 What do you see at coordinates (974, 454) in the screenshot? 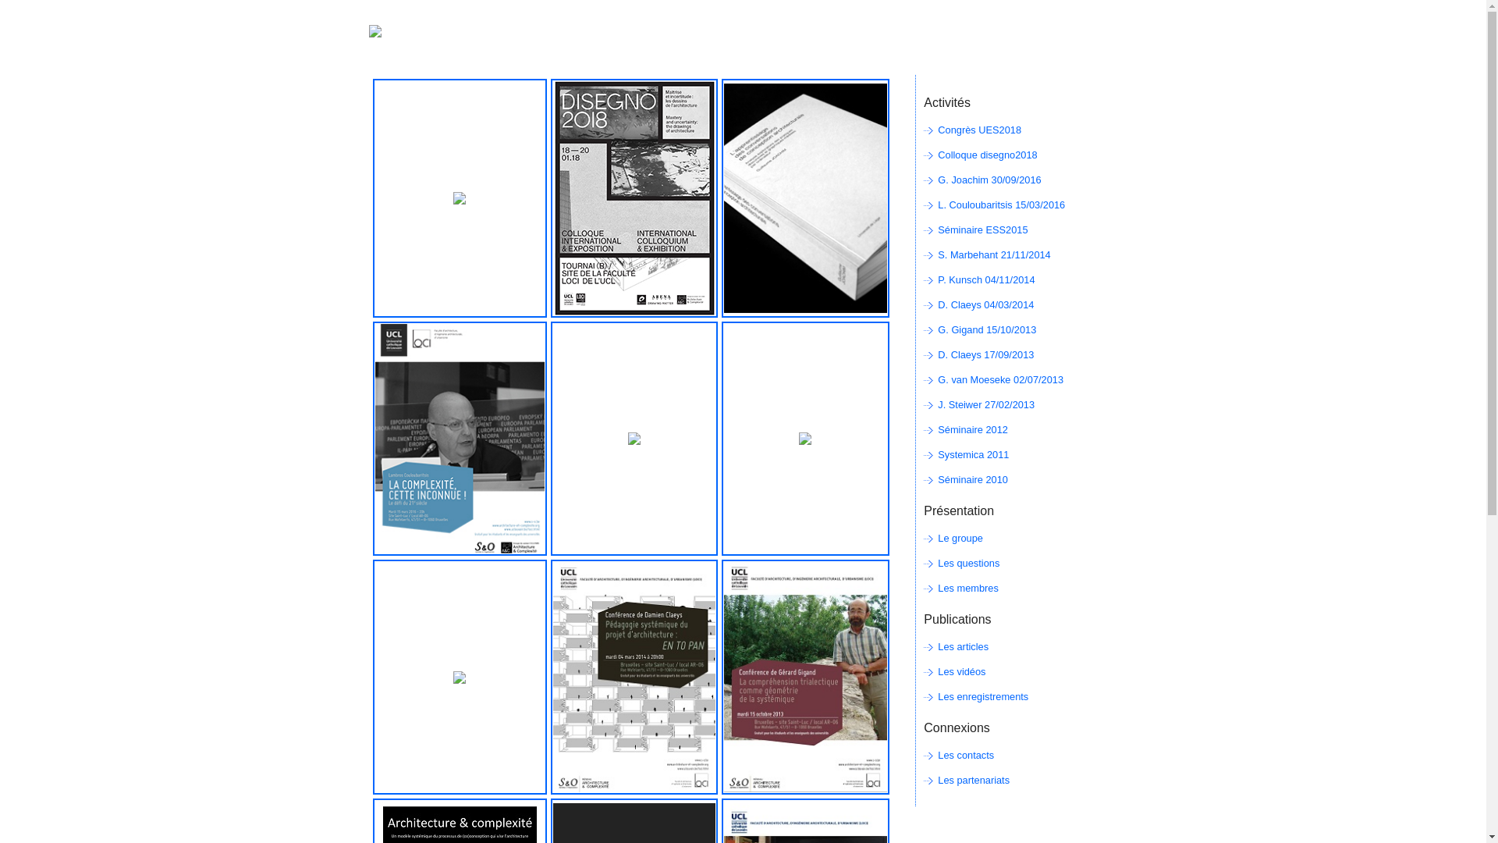
I see `Systemica 2011` at bounding box center [974, 454].